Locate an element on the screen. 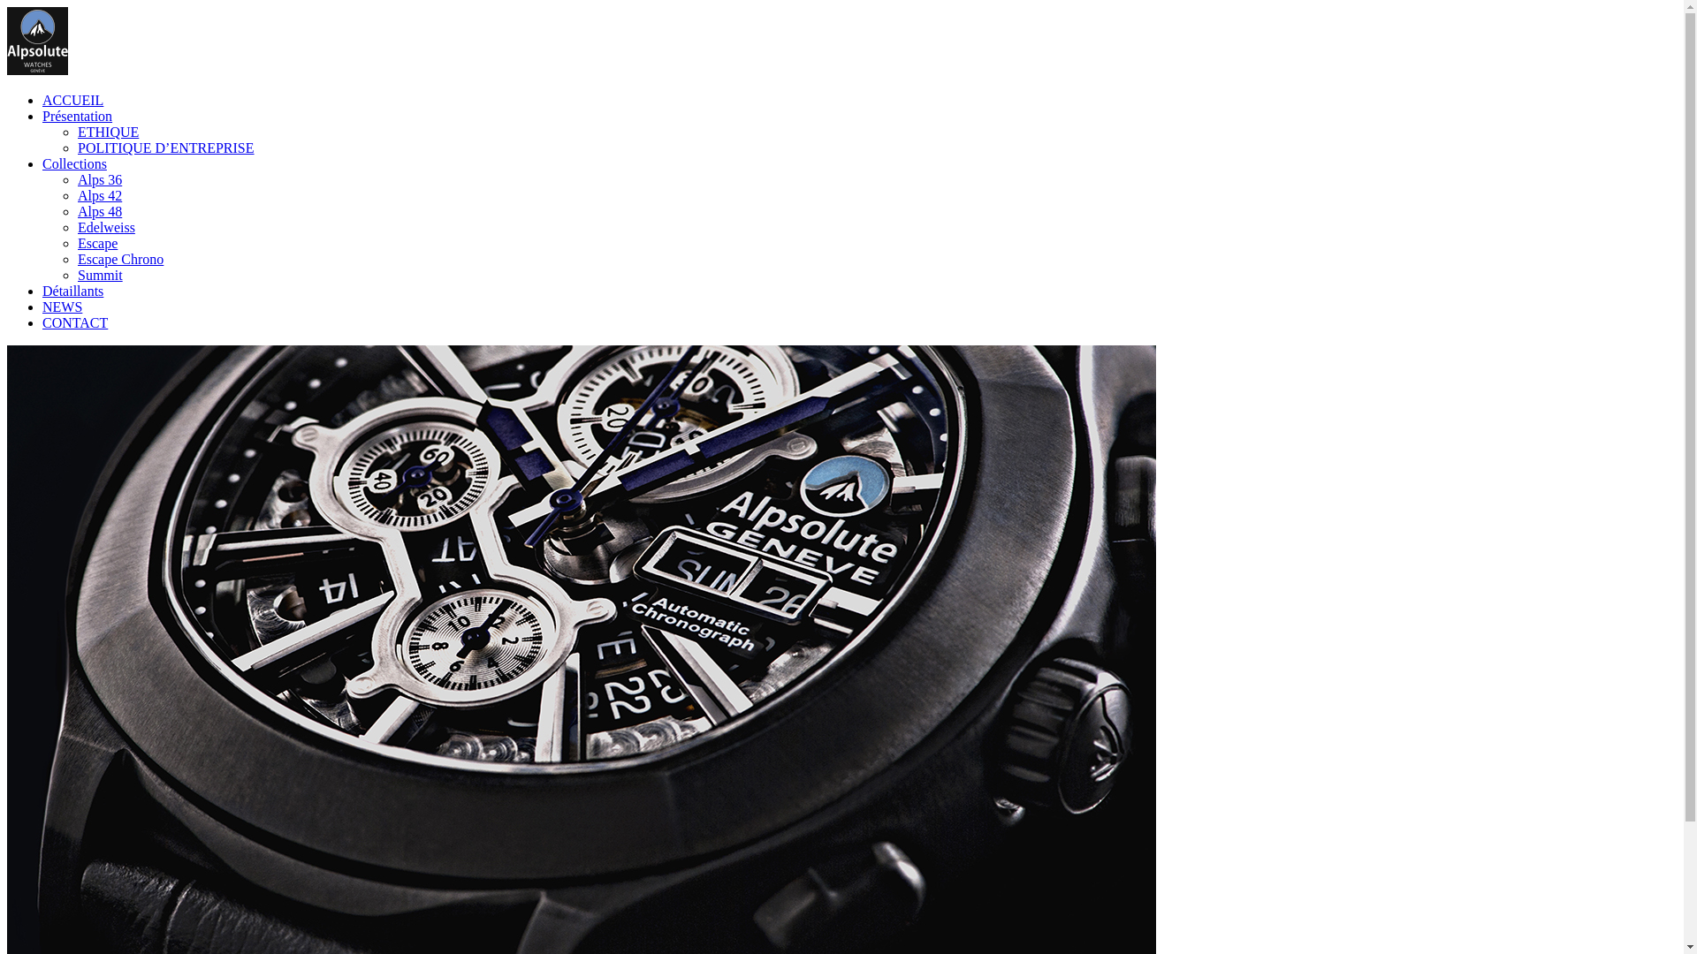  NEWS is located at coordinates (62, 307).